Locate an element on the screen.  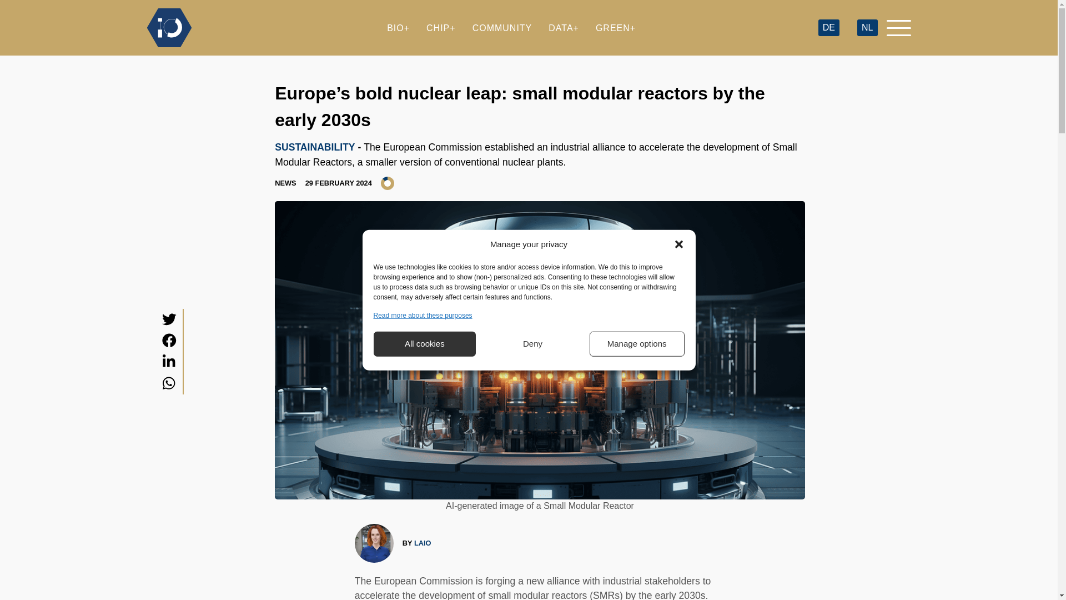
Manage options is located at coordinates (636, 343).